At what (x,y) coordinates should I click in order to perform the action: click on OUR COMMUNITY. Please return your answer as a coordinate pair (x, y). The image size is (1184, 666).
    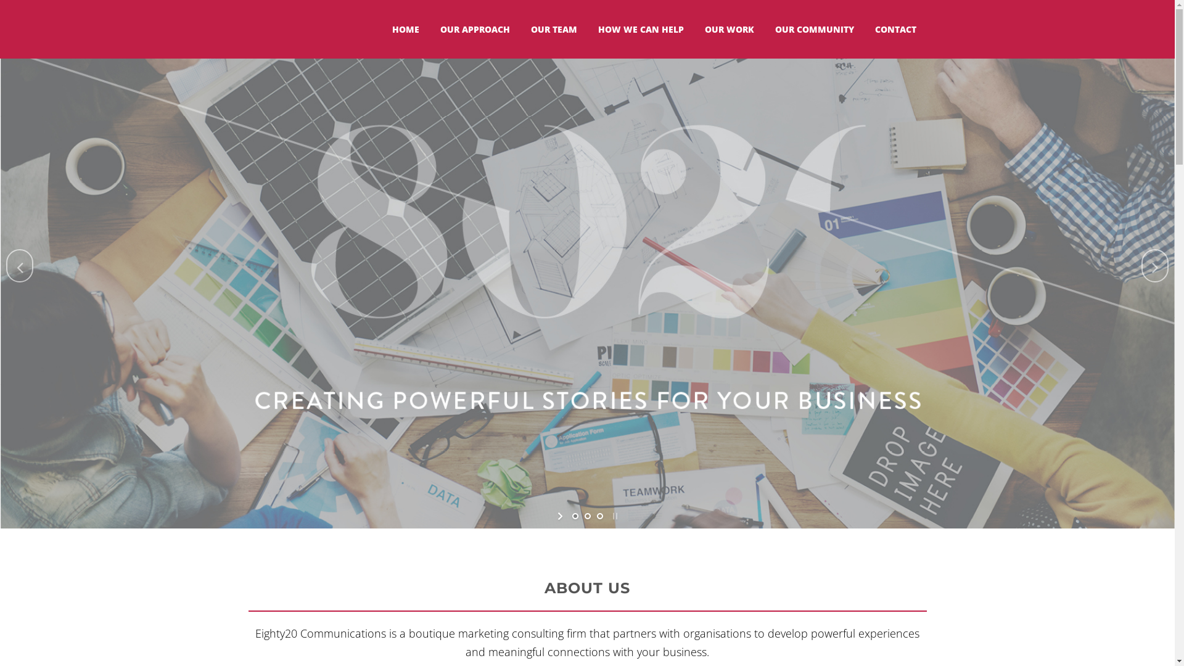
    Looking at the image, I should click on (815, 30).